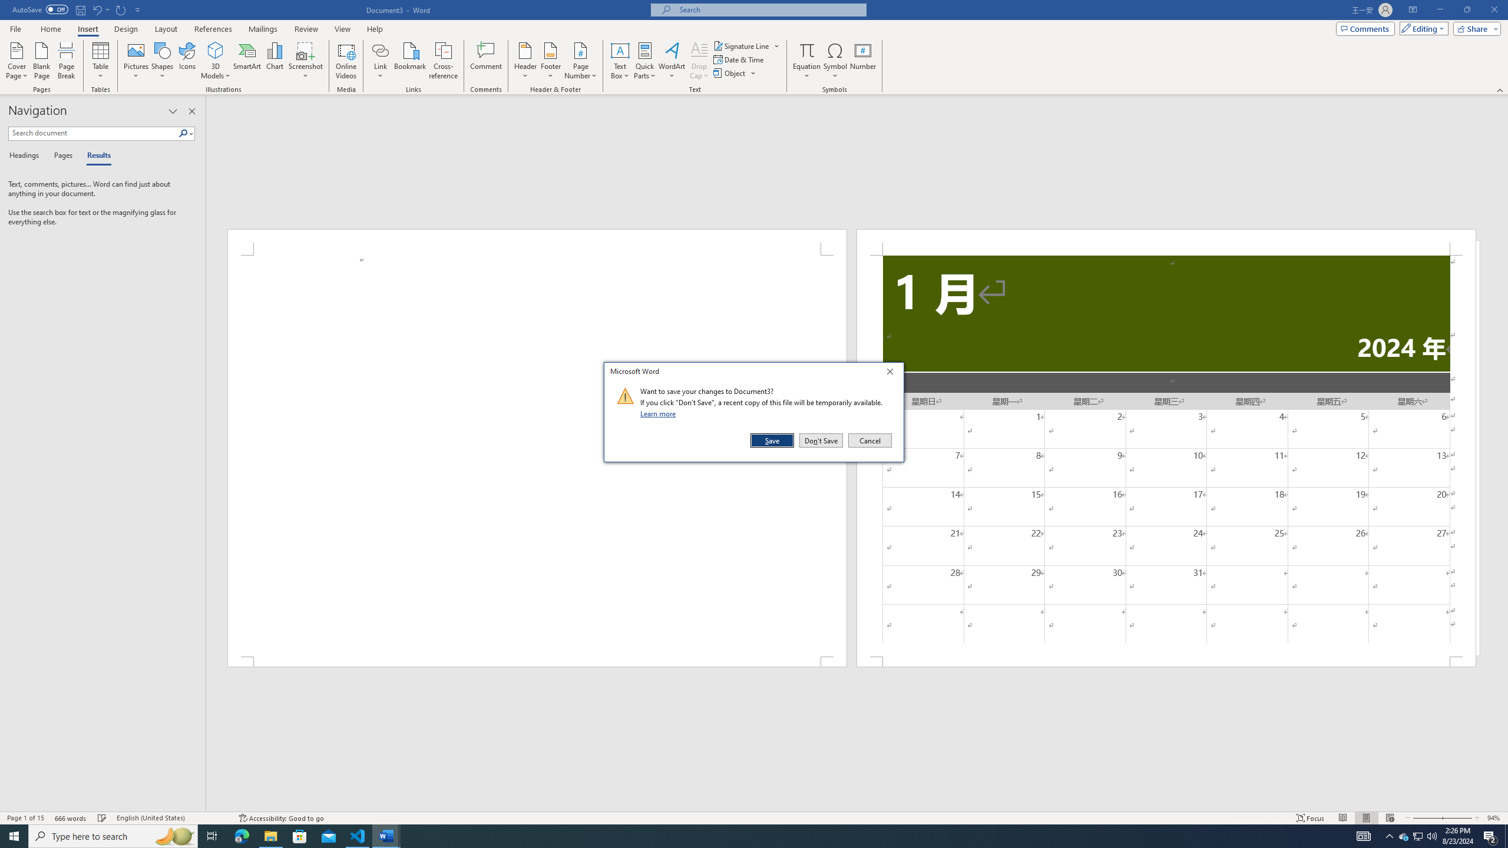 Image resolution: width=1508 pixels, height=848 pixels. Describe the element at coordinates (102, 818) in the screenshot. I see `File Explorer - 1 running window` at that location.